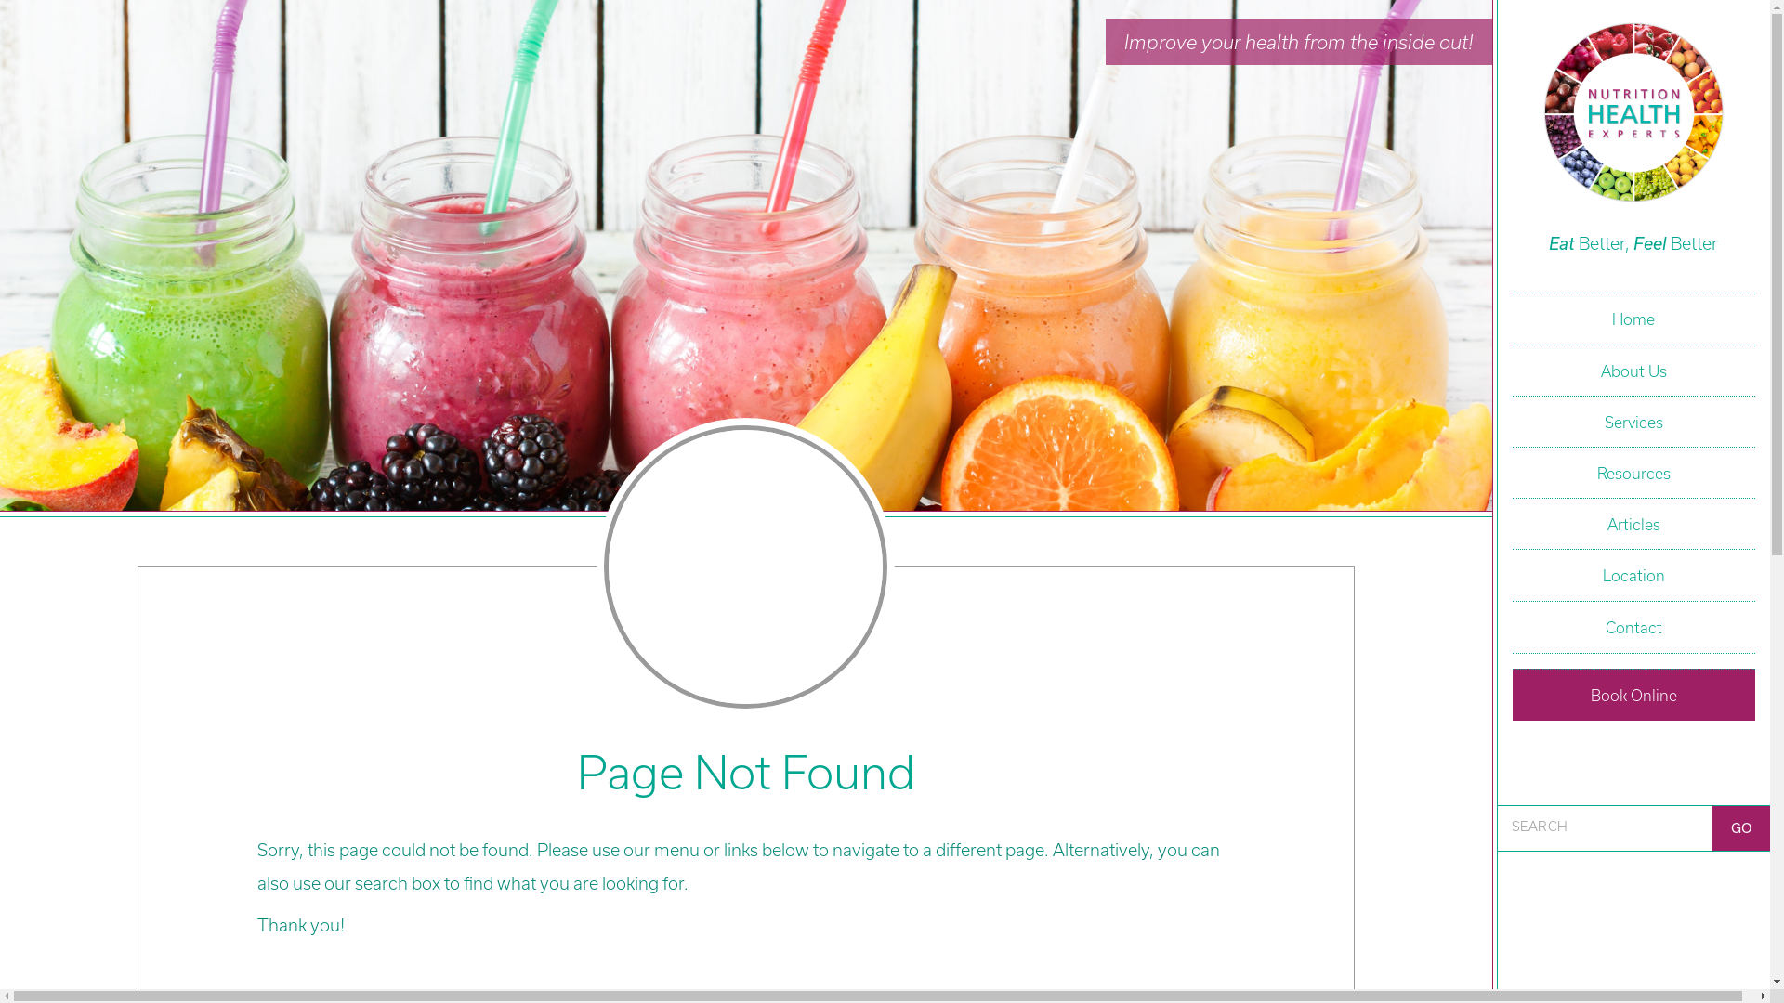 The height and width of the screenshot is (1003, 1784). What do you see at coordinates (1633, 422) in the screenshot?
I see `Services` at bounding box center [1633, 422].